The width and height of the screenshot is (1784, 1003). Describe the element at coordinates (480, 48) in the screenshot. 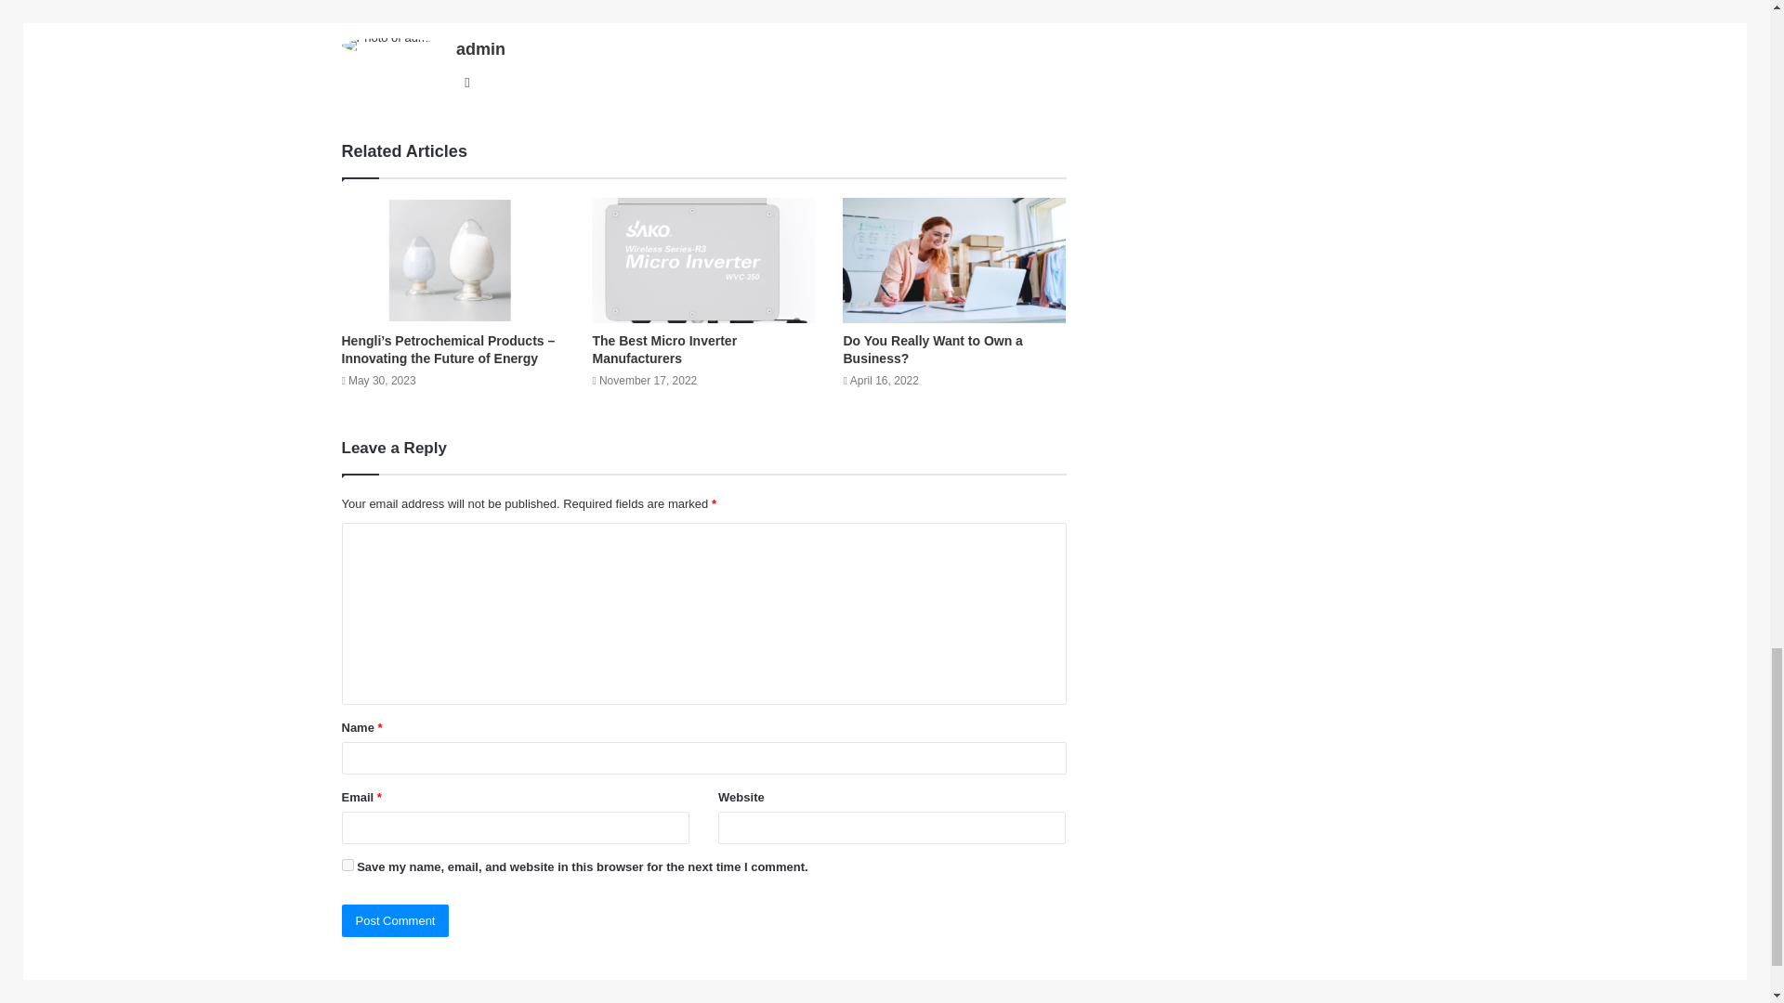

I see `admin` at that location.